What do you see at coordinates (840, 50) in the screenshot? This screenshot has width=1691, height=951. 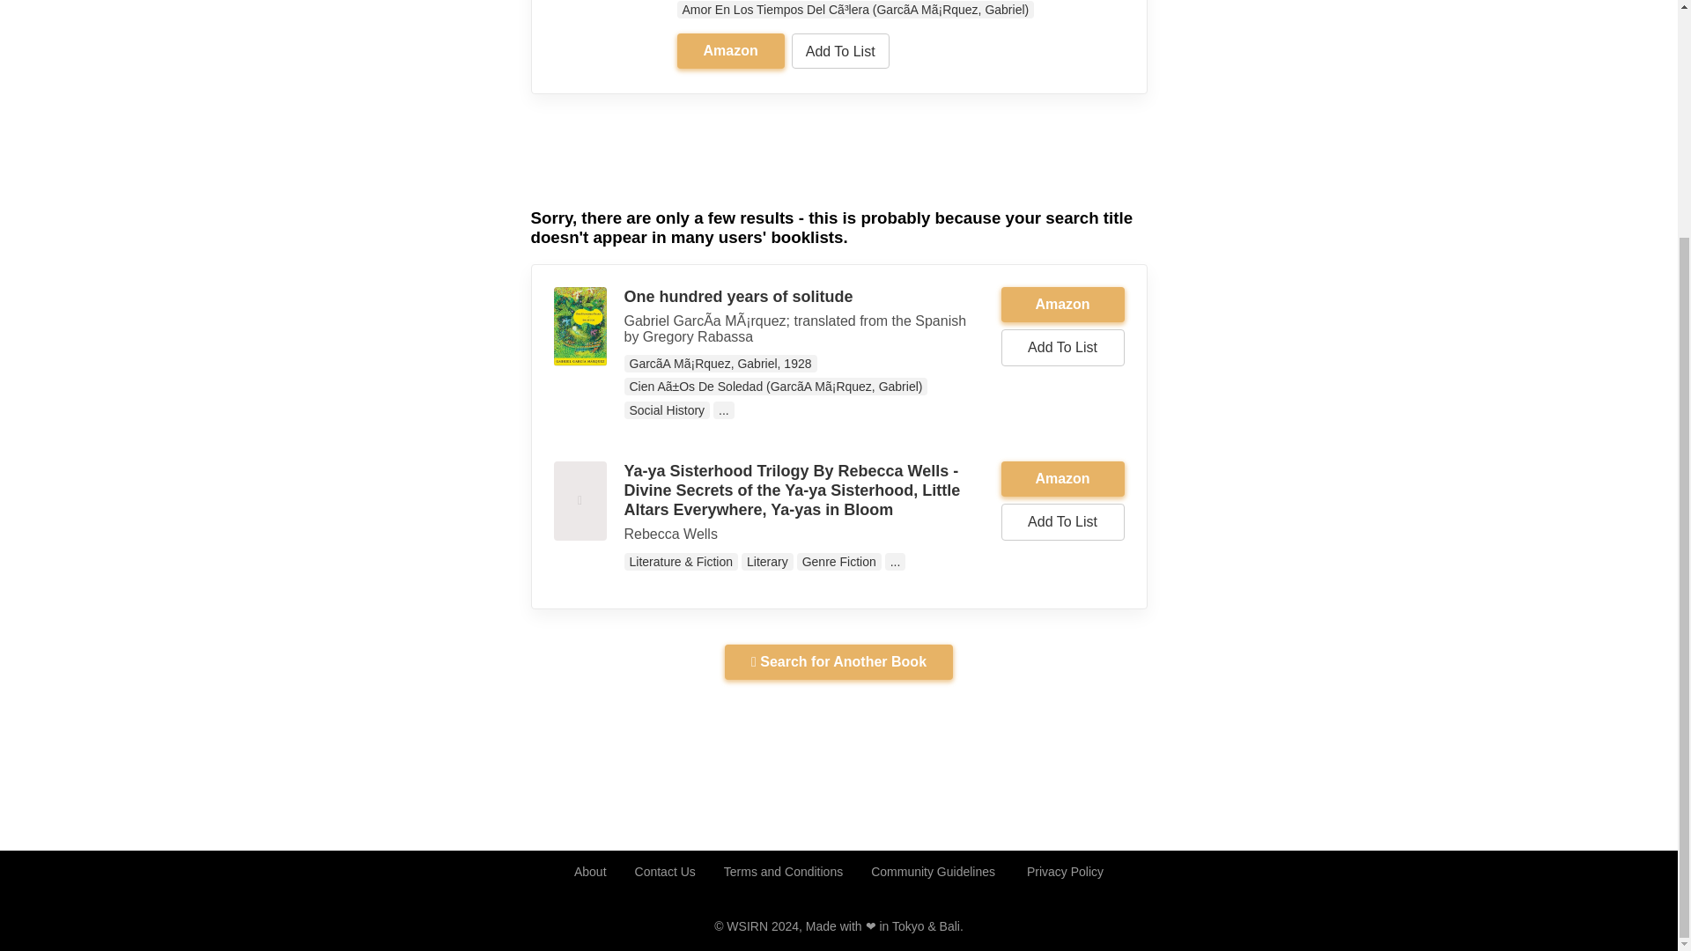 I see `Add To List` at bounding box center [840, 50].